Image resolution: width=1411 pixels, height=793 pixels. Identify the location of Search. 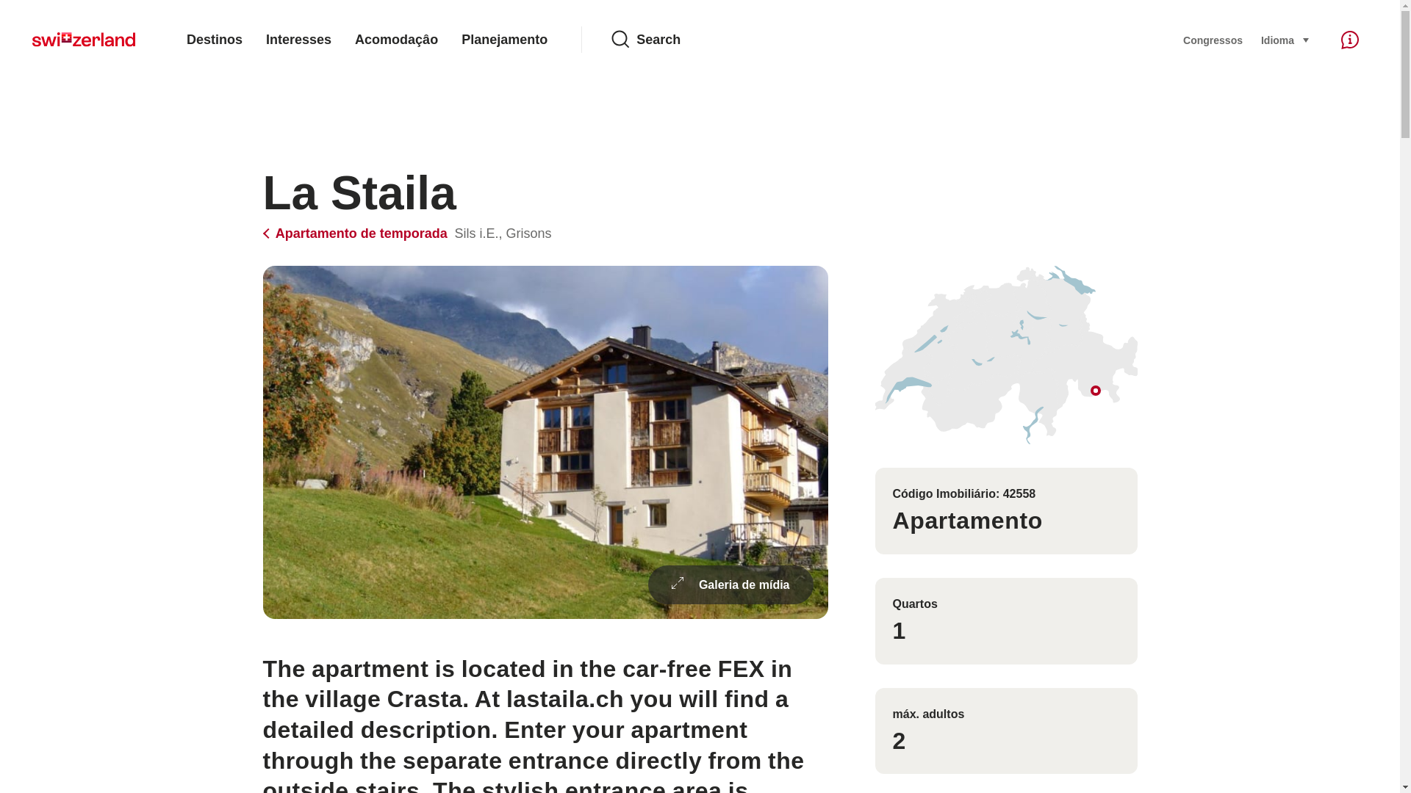
(885, 40).